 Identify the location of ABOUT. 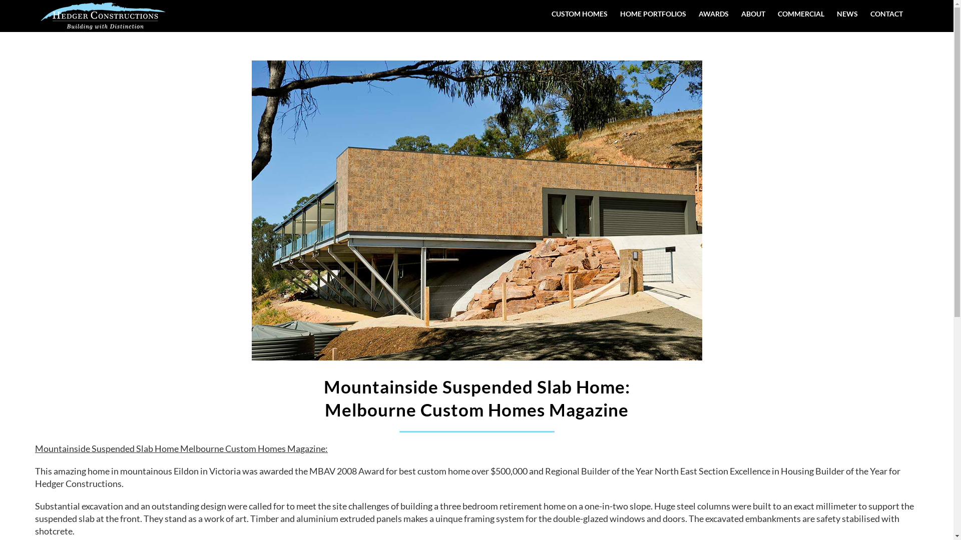
(753, 14).